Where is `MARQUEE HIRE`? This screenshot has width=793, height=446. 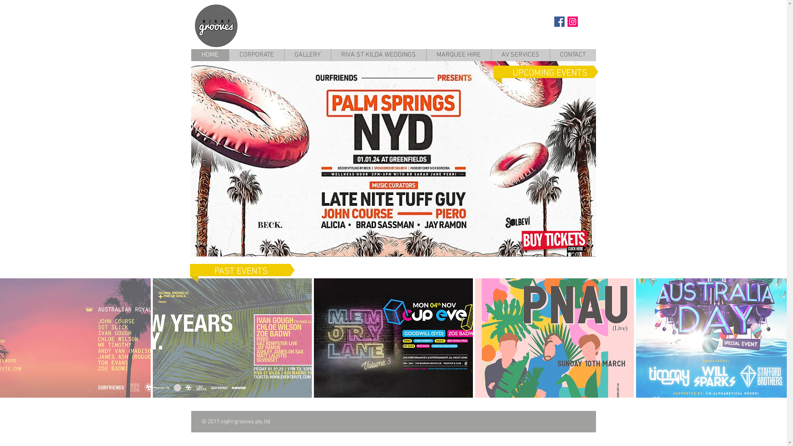
MARQUEE HIRE is located at coordinates (458, 55).